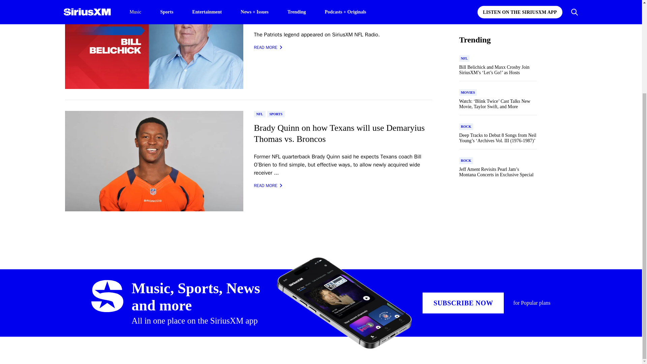 This screenshot has width=647, height=364. Describe the element at coordinates (259, 114) in the screenshot. I see `NFL` at that location.